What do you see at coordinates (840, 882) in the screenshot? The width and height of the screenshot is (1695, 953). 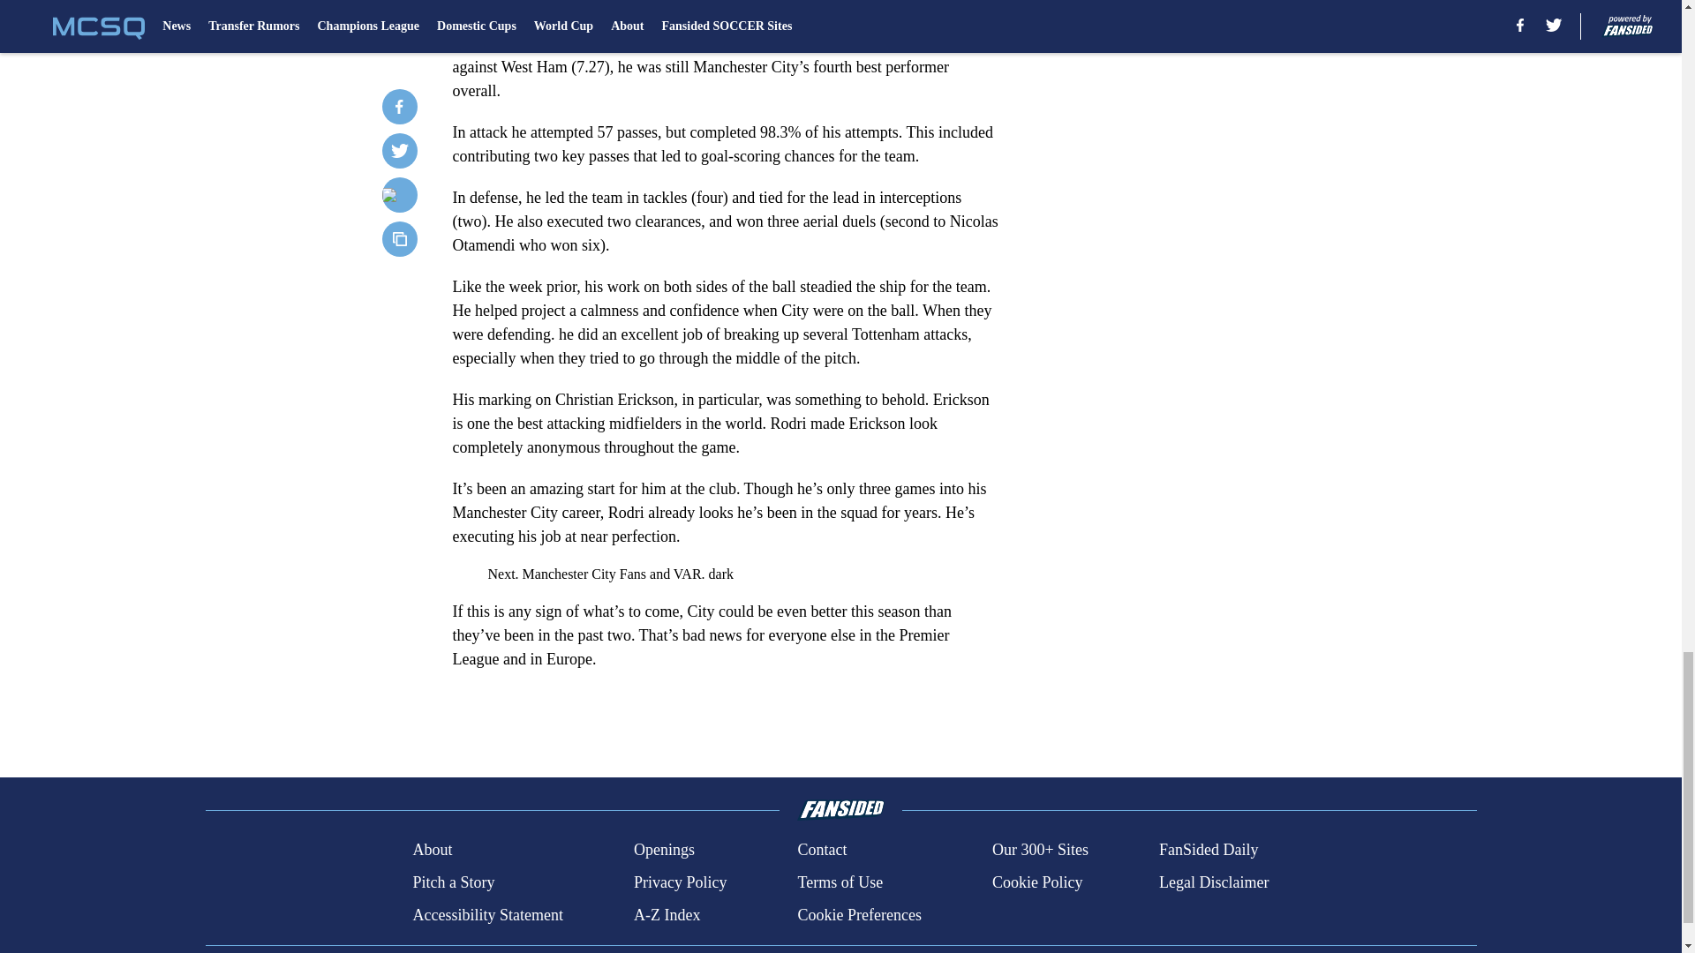 I see `Terms of Use` at bounding box center [840, 882].